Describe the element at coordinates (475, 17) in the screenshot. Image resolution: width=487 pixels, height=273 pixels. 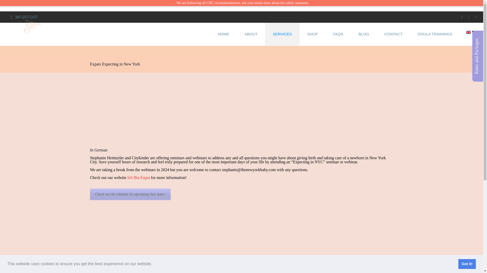
I see `LinkedIn` at that location.